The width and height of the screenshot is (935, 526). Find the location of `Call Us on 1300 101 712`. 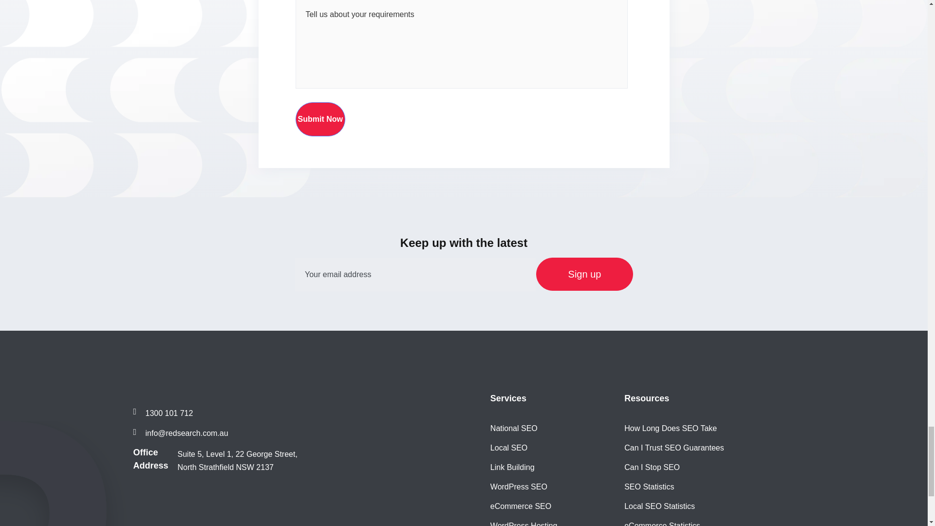

Call Us on 1300 101 712 is located at coordinates (164, 413).